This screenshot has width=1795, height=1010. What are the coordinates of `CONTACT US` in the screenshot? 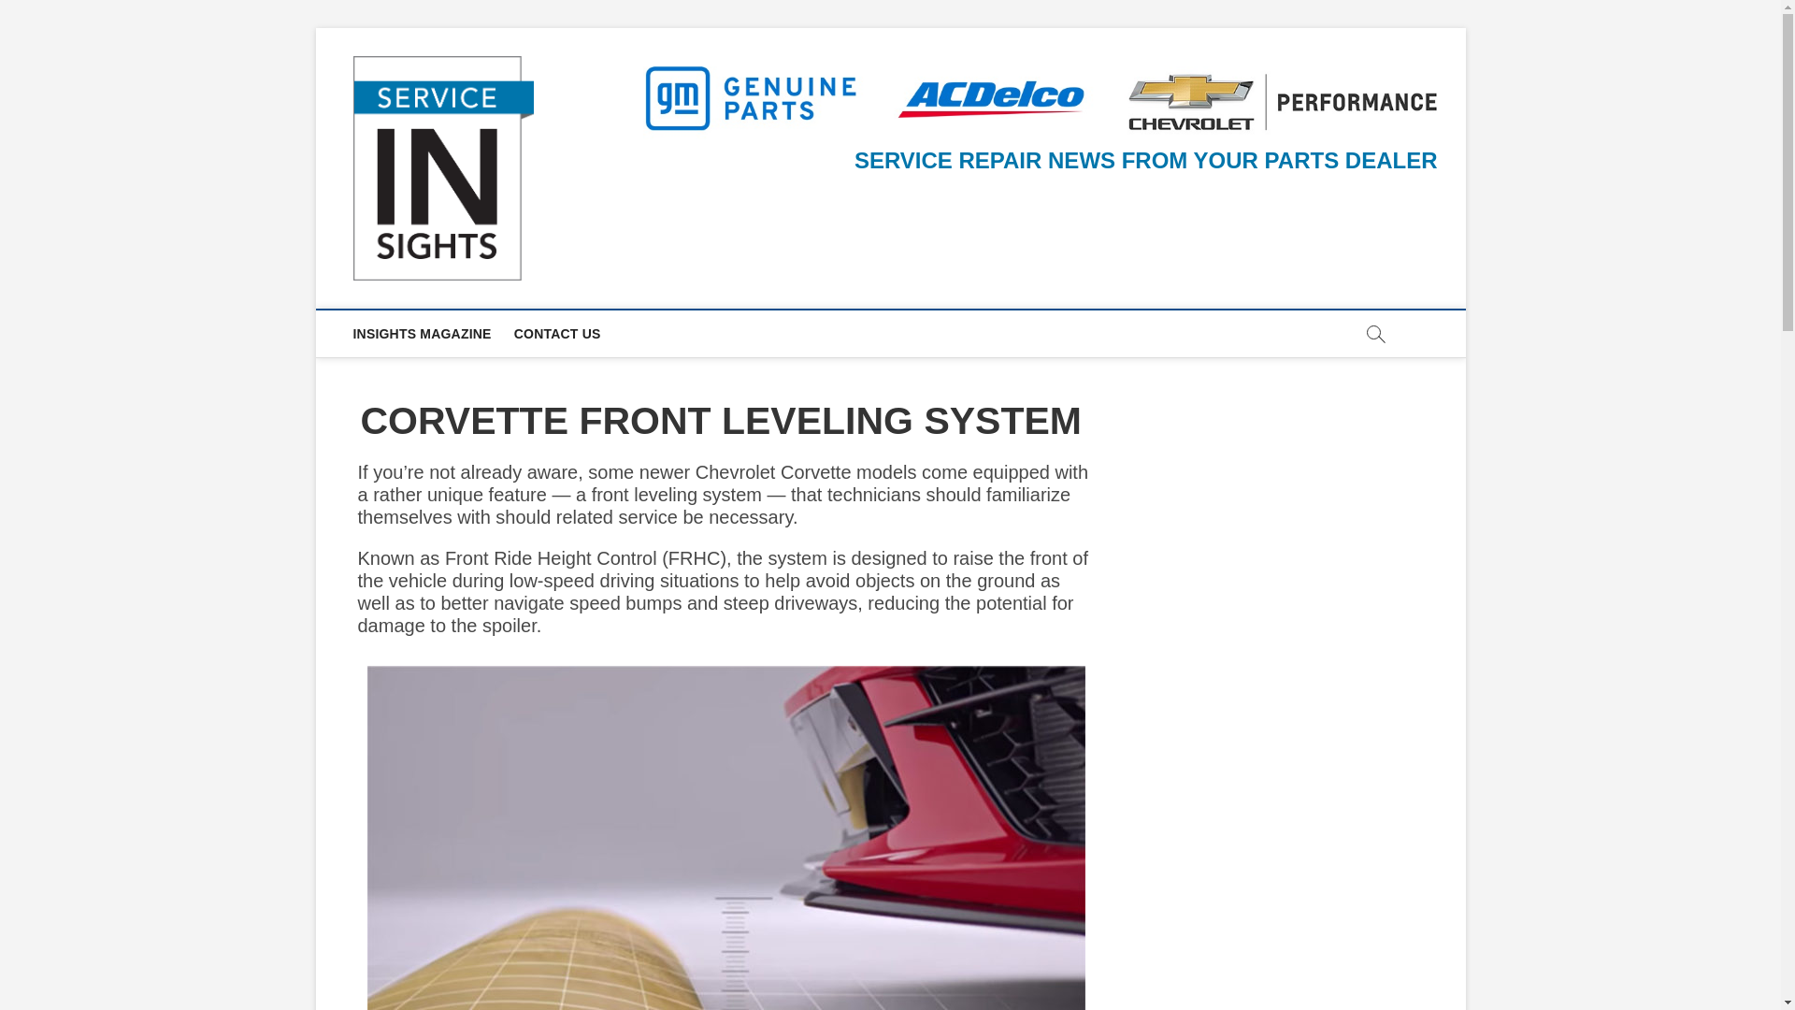 It's located at (557, 333).